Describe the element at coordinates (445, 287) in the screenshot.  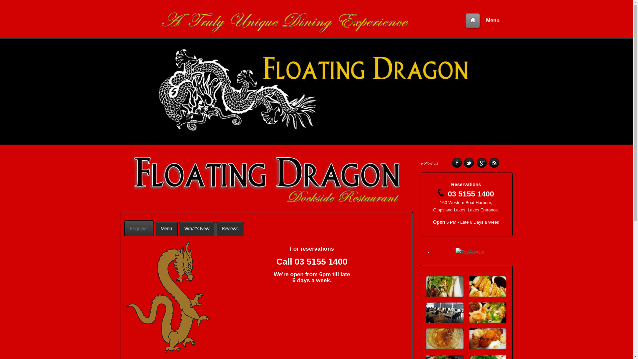
I see `last :: ` at that location.